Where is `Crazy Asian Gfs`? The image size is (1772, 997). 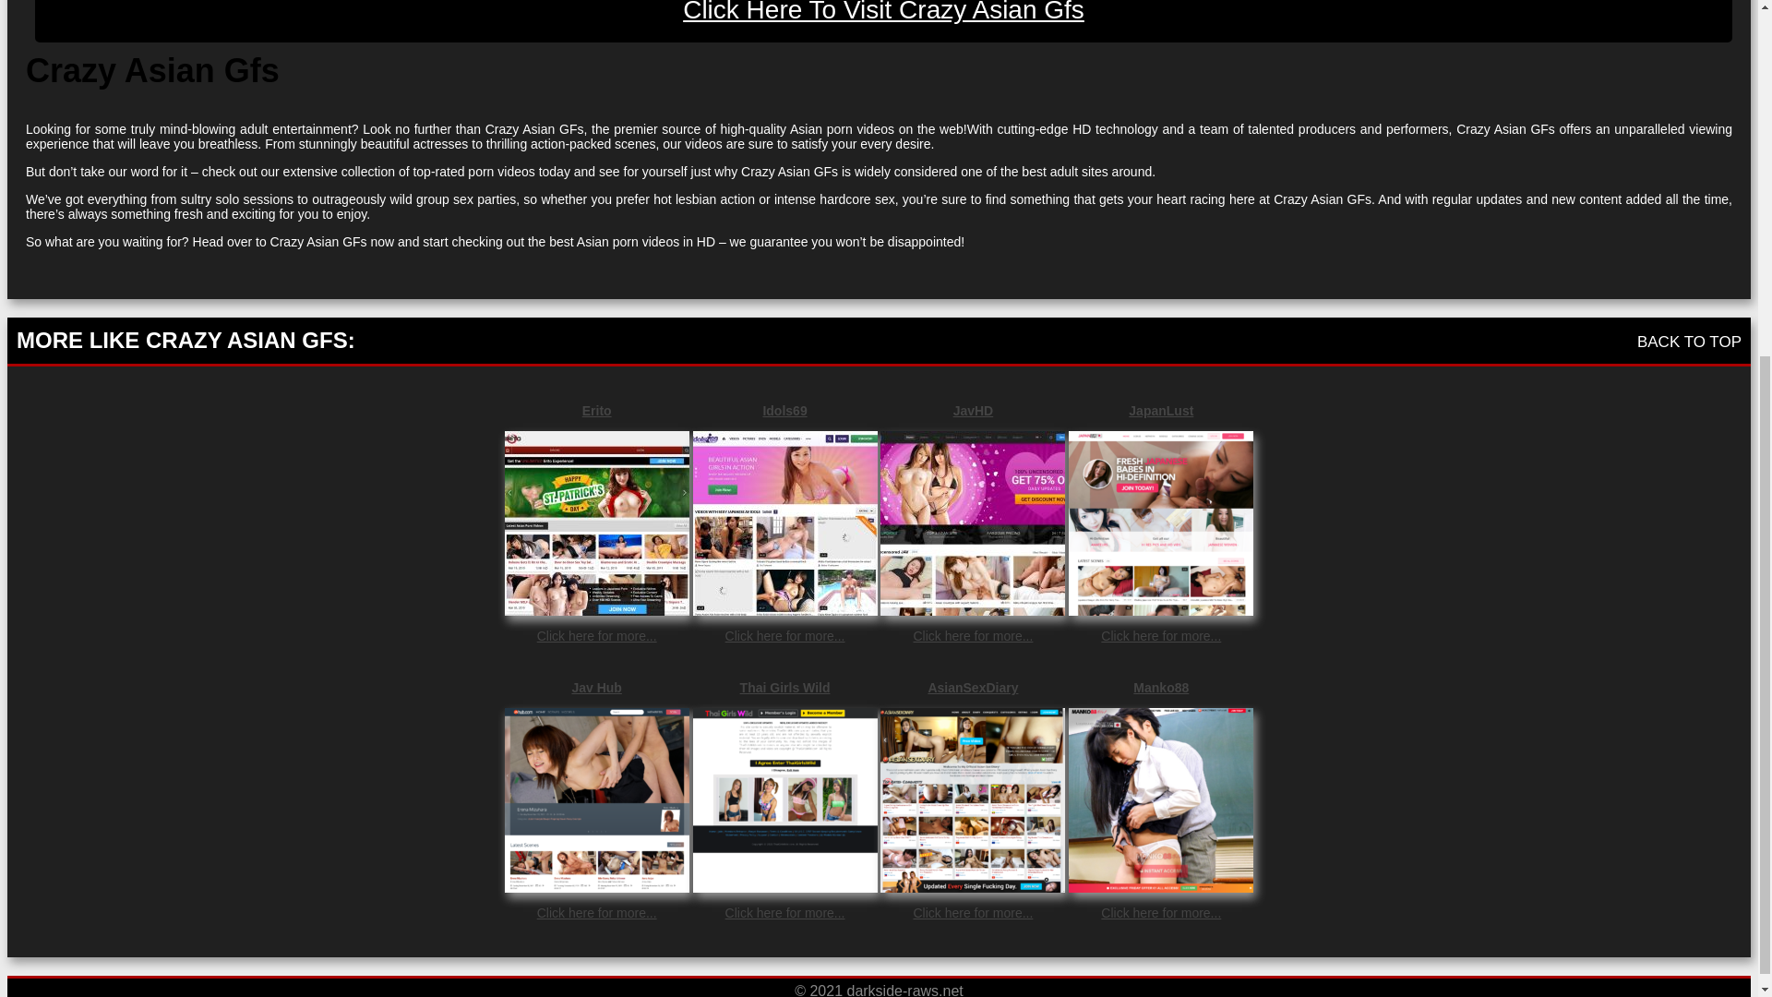
Crazy Asian Gfs is located at coordinates (884, 21).